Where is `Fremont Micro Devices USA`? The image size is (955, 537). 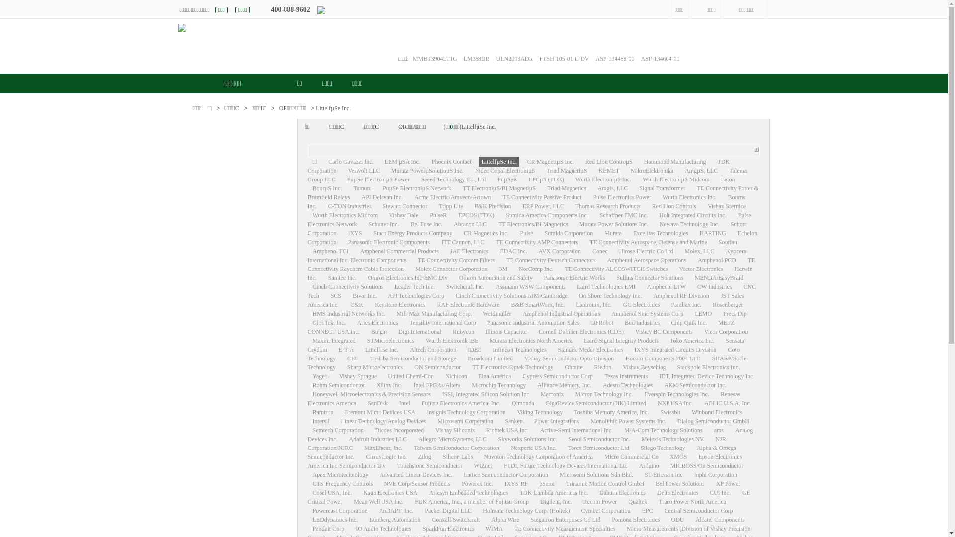
Fremont Micro Devices USA is located at coordinates (381, 412).